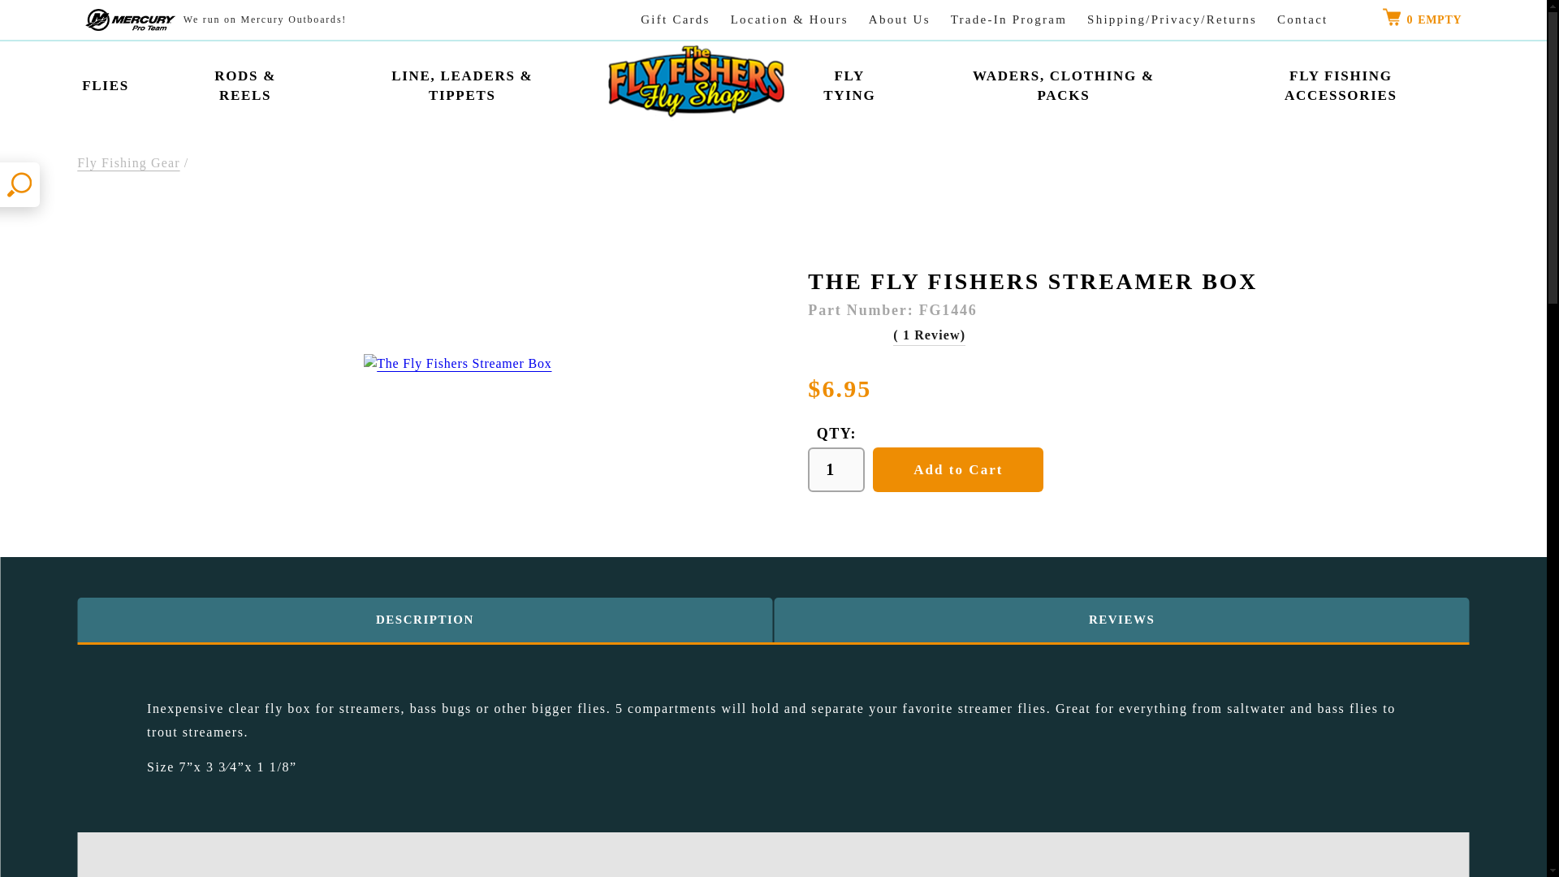  I want to click on About Us, so click(900, 19).